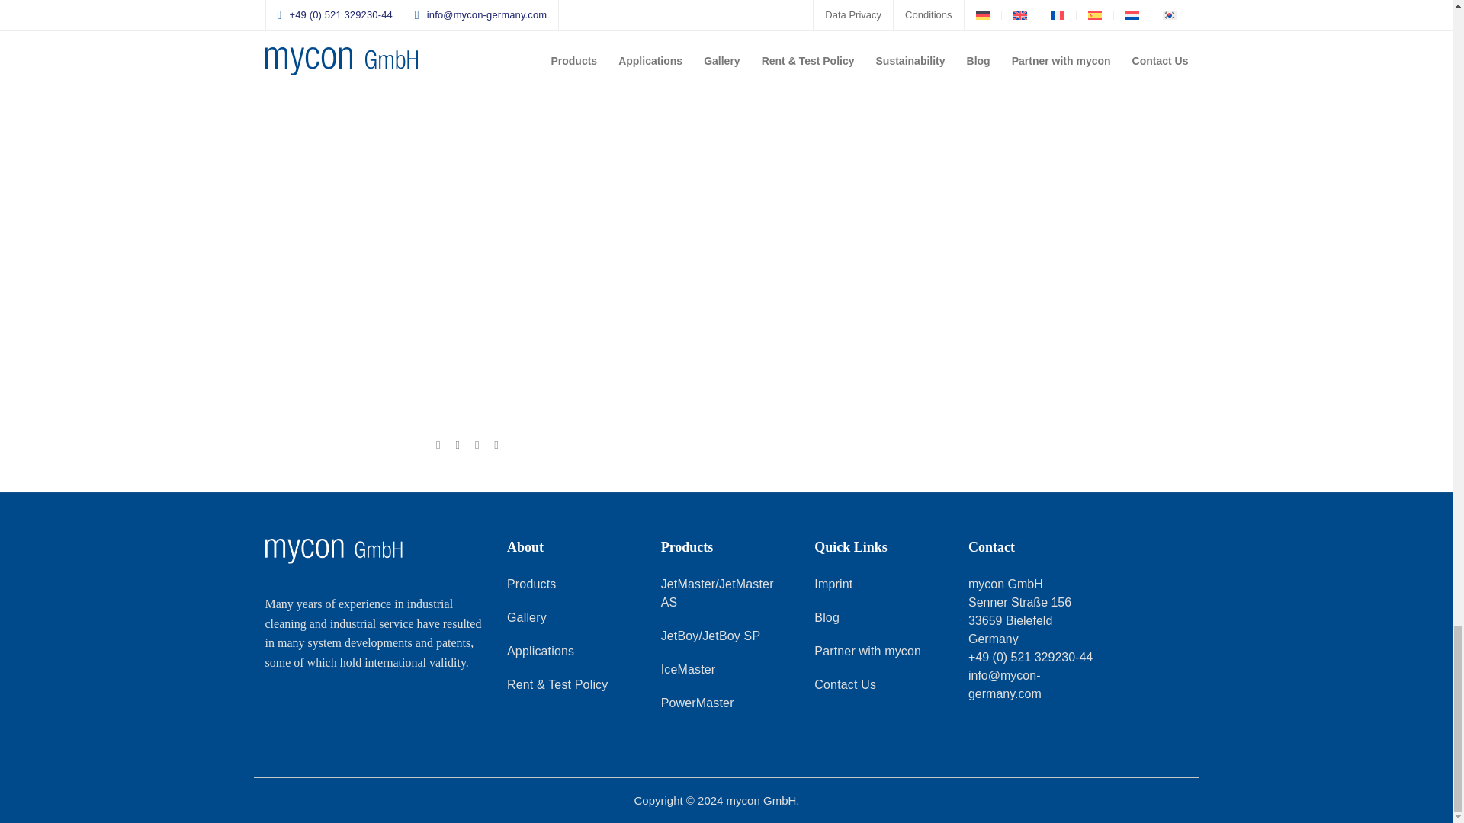 The width and height of the screenshot is (1464, 823). Describe the element at coordinates (827, 620) in the screenshot. I see `Blog` at that location.